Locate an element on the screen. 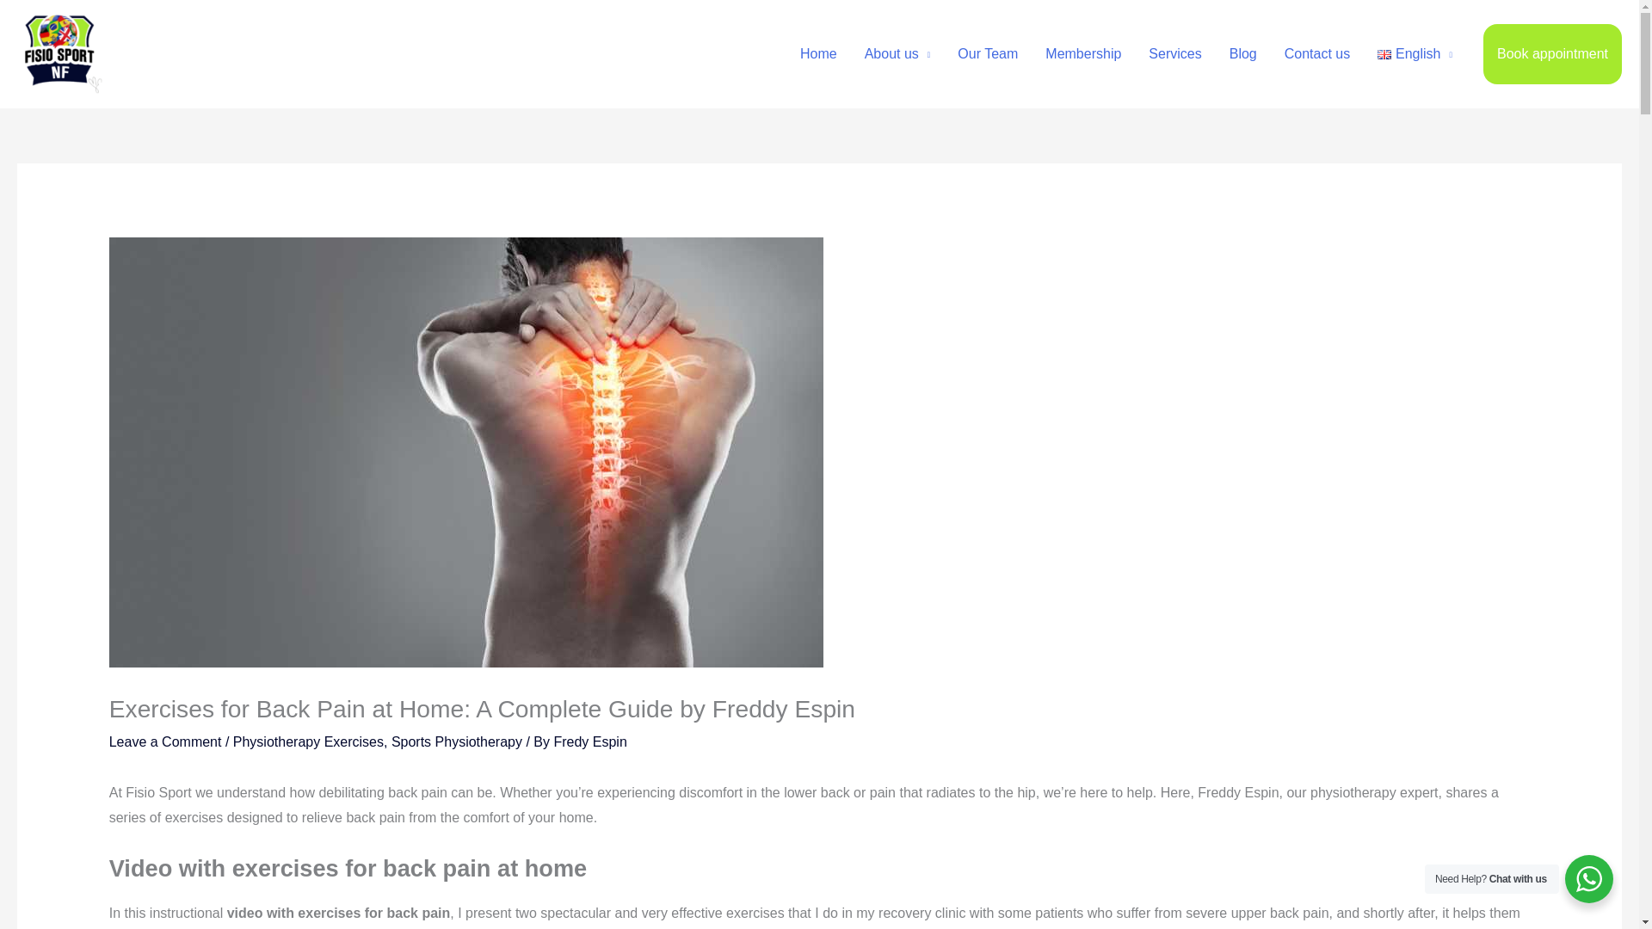  Leave a Comment is located at coordinates (165, 741).